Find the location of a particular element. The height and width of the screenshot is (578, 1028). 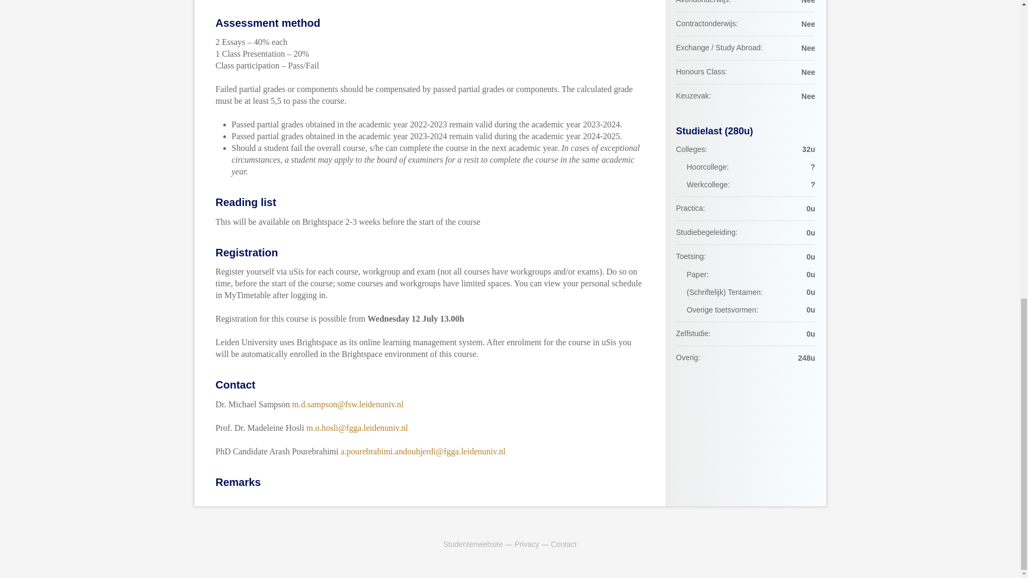

Privacy is located at coordinates (527, 544).